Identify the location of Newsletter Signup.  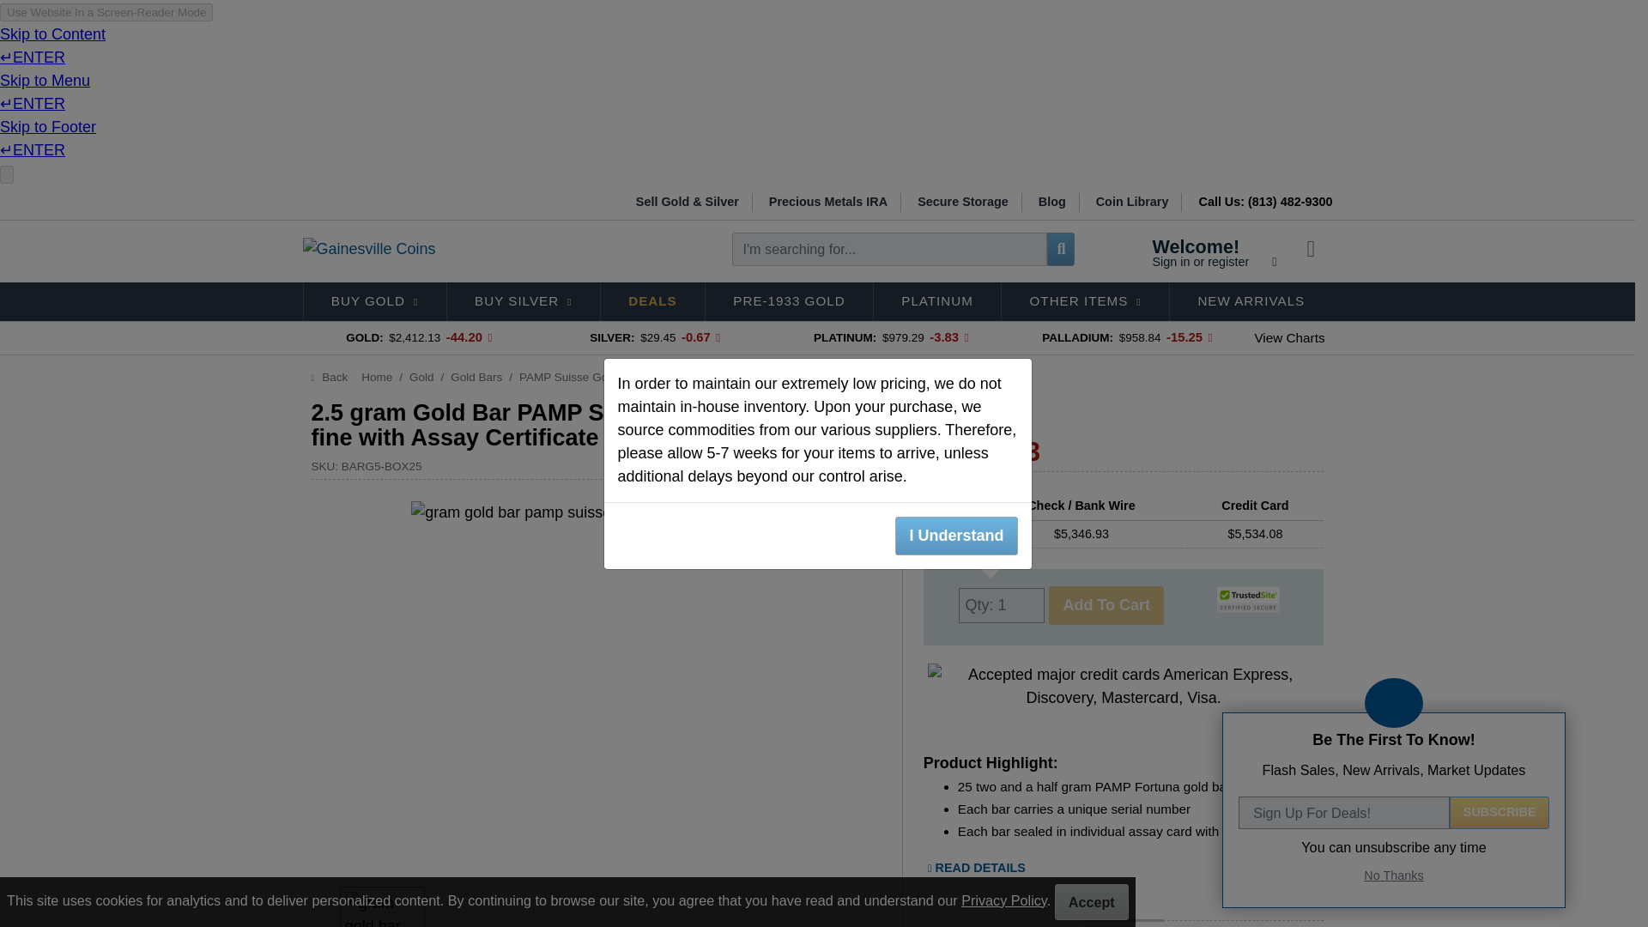
(1397, 703).